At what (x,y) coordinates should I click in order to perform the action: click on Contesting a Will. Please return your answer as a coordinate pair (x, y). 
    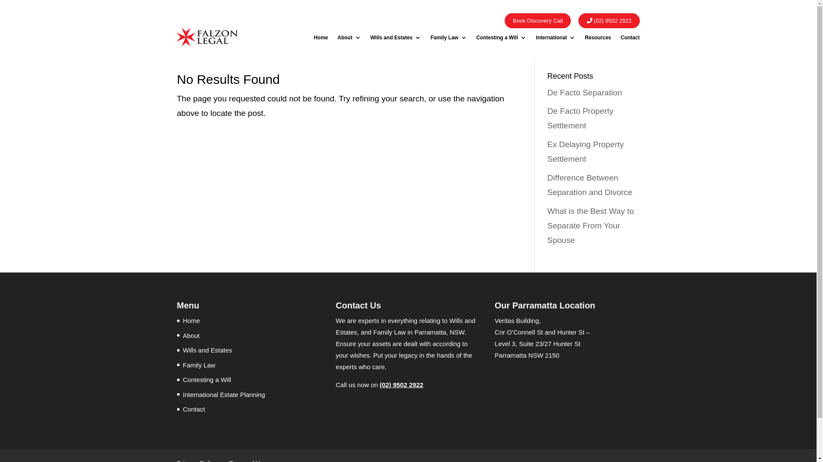
    Looking at the image, I should click on (502, 39).